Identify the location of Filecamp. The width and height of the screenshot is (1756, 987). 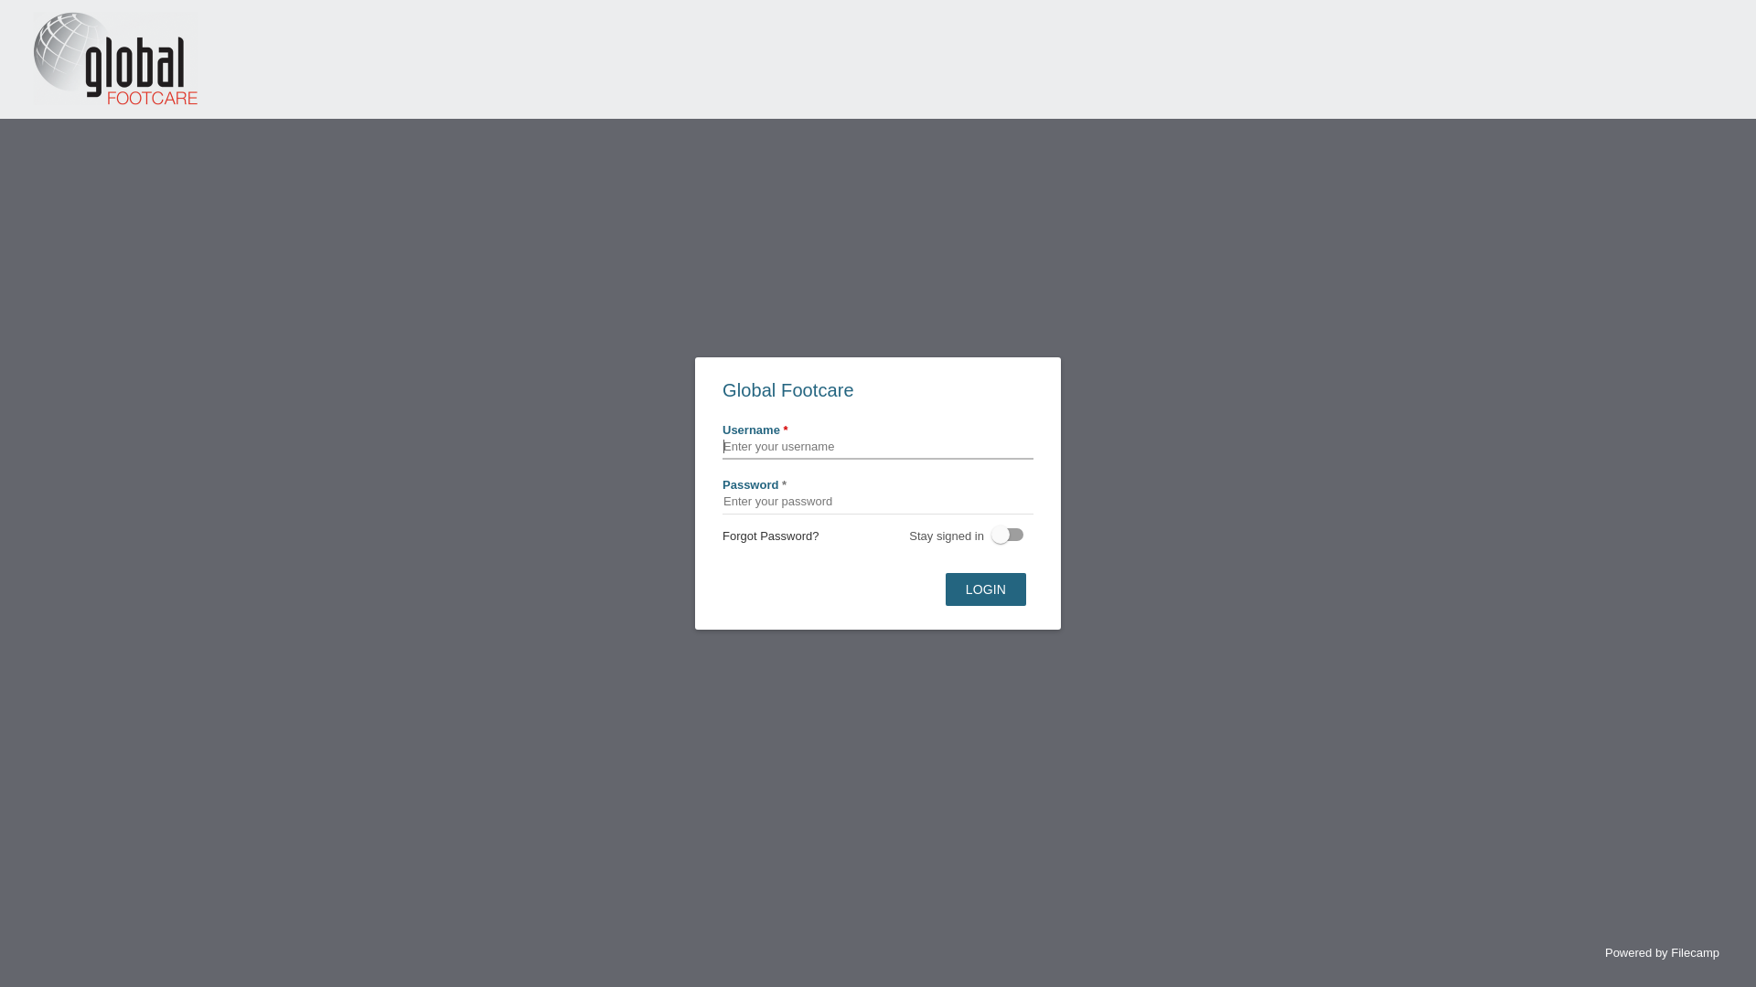
(1696, 952).